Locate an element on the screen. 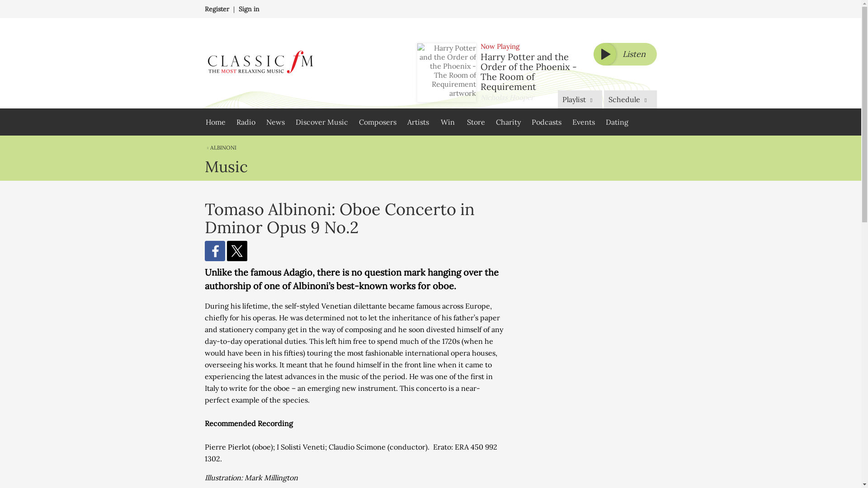 This screenshot has height=488, width=868. Playlist is located at coordinates (580, 99).